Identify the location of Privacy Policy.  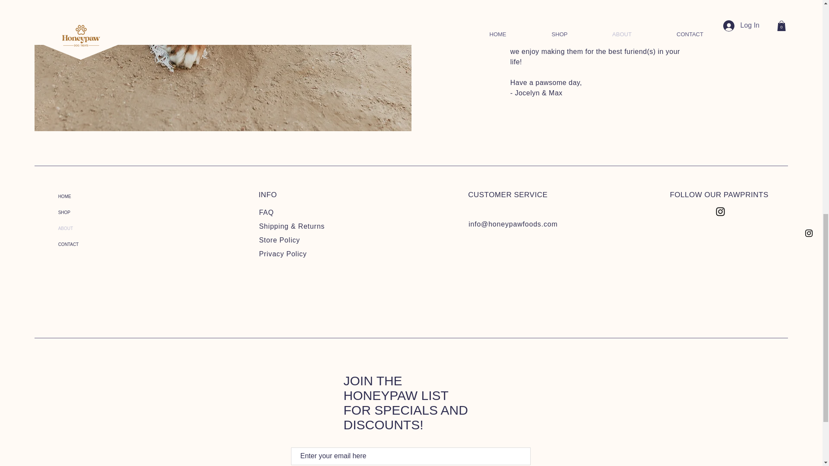
(282, 254).